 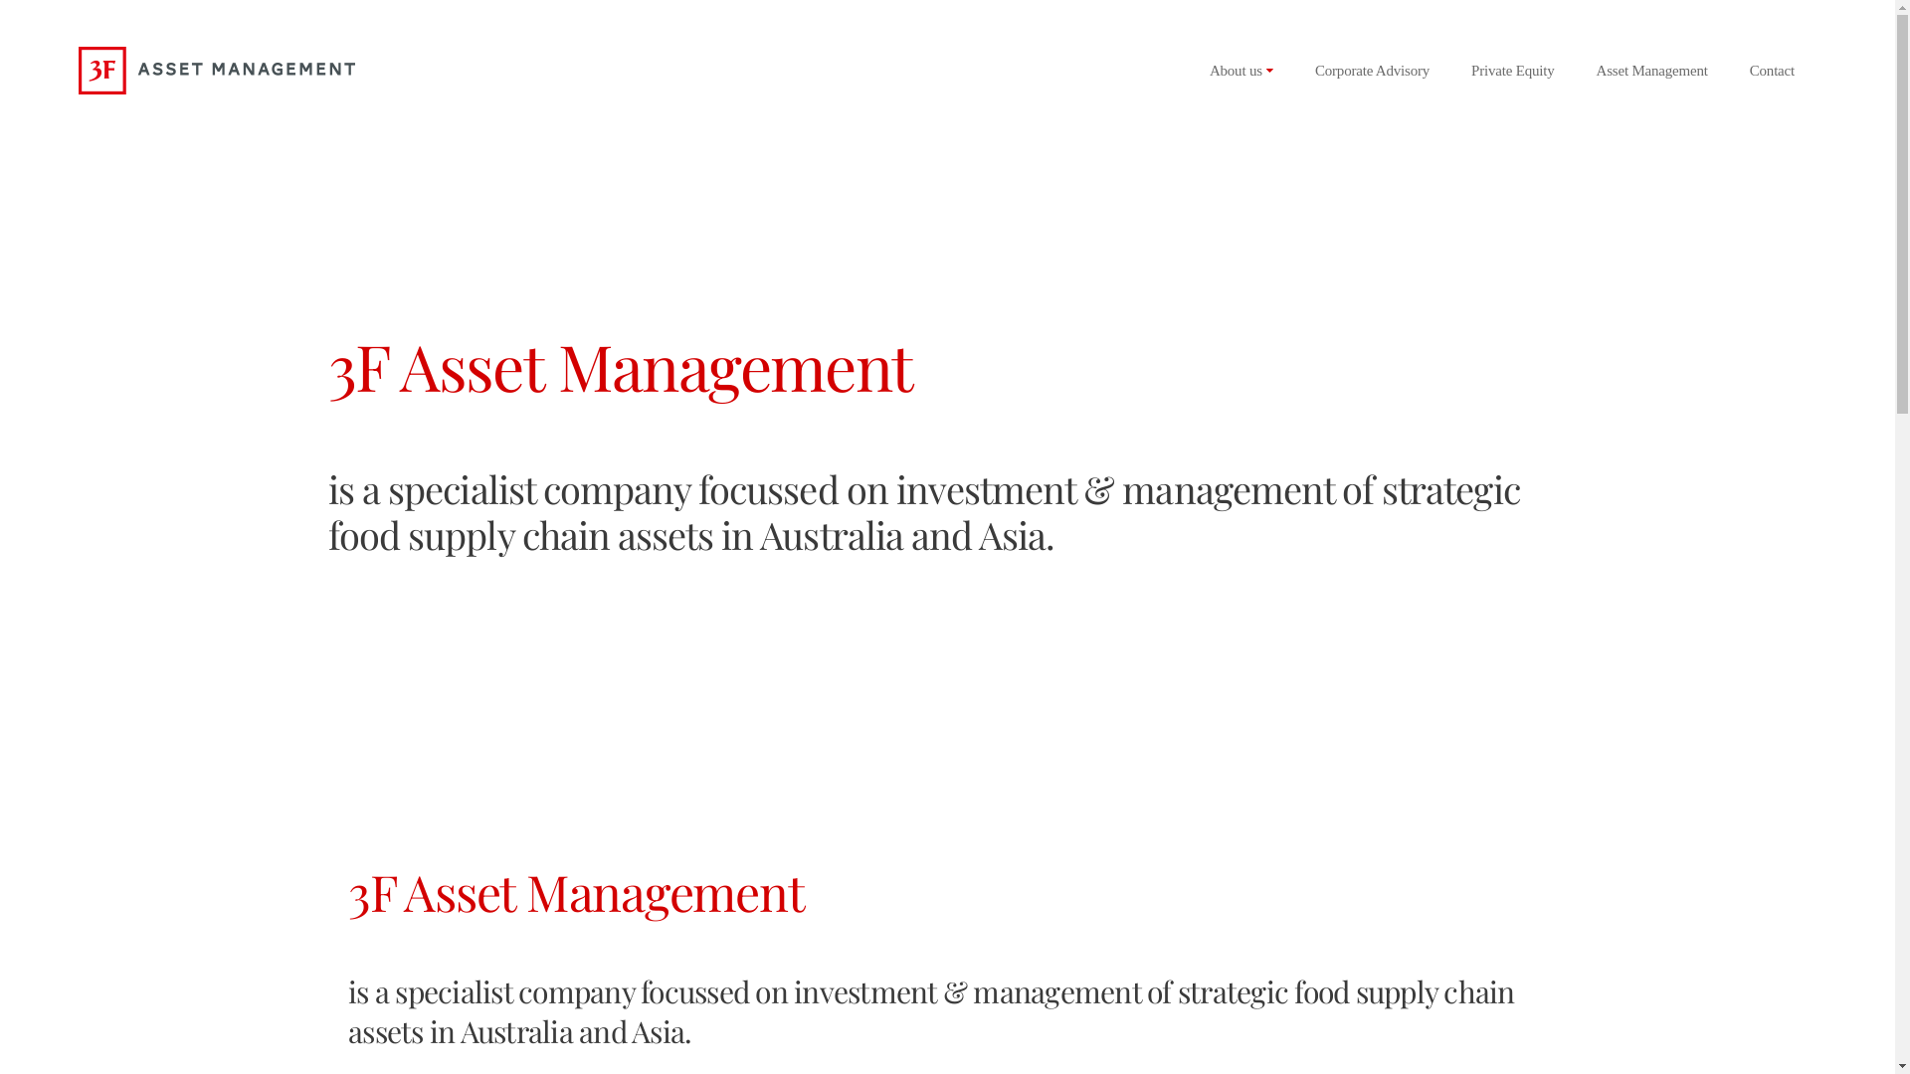 I want to click on Corporate Advisory, so click(x=1373, y=70).